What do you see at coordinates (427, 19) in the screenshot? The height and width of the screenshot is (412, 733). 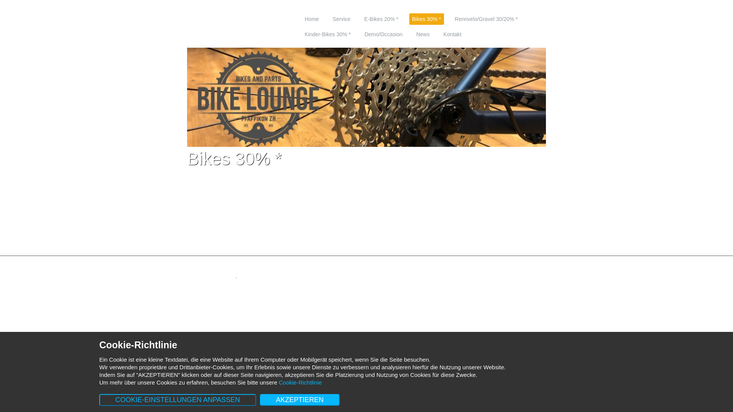 I see `Bikes 30% *` at bounding box center [427, 19].